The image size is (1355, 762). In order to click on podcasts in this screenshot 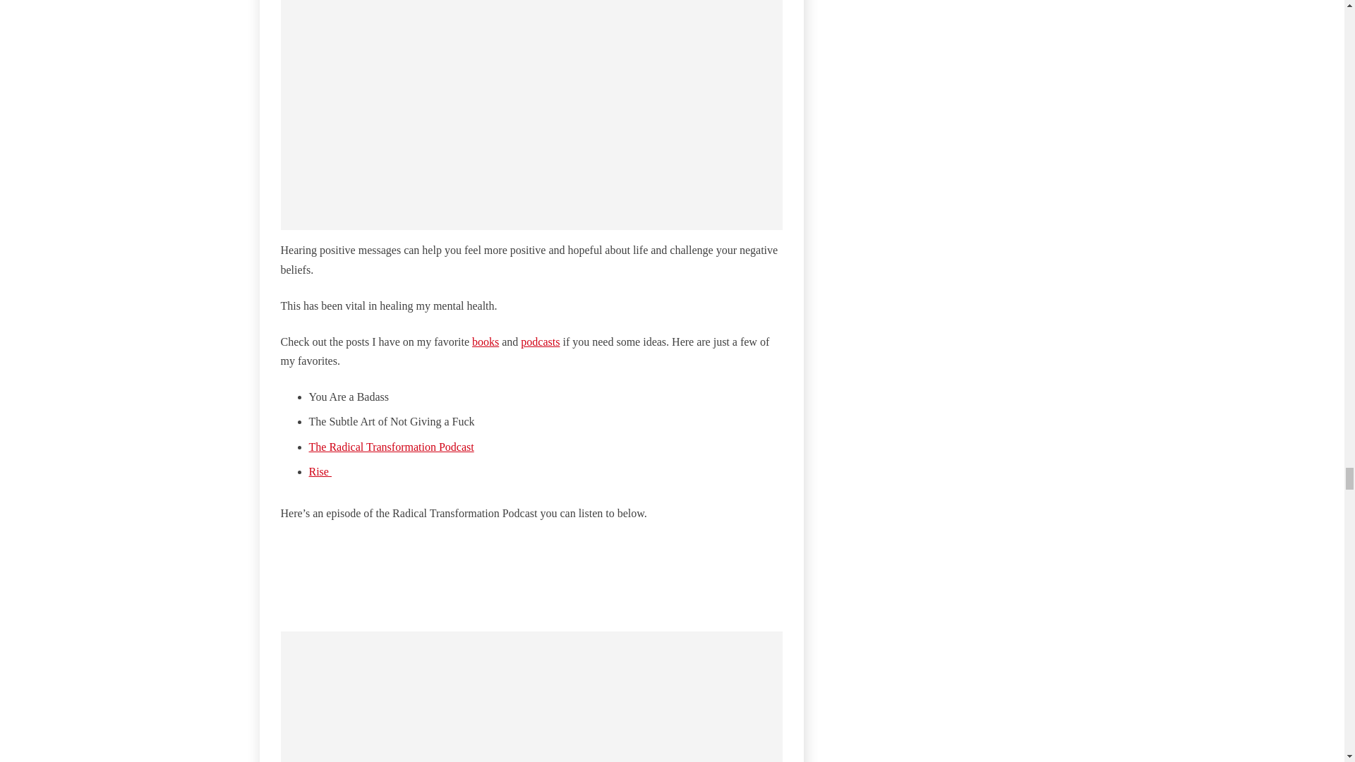, I will do `click(539, 341)`.